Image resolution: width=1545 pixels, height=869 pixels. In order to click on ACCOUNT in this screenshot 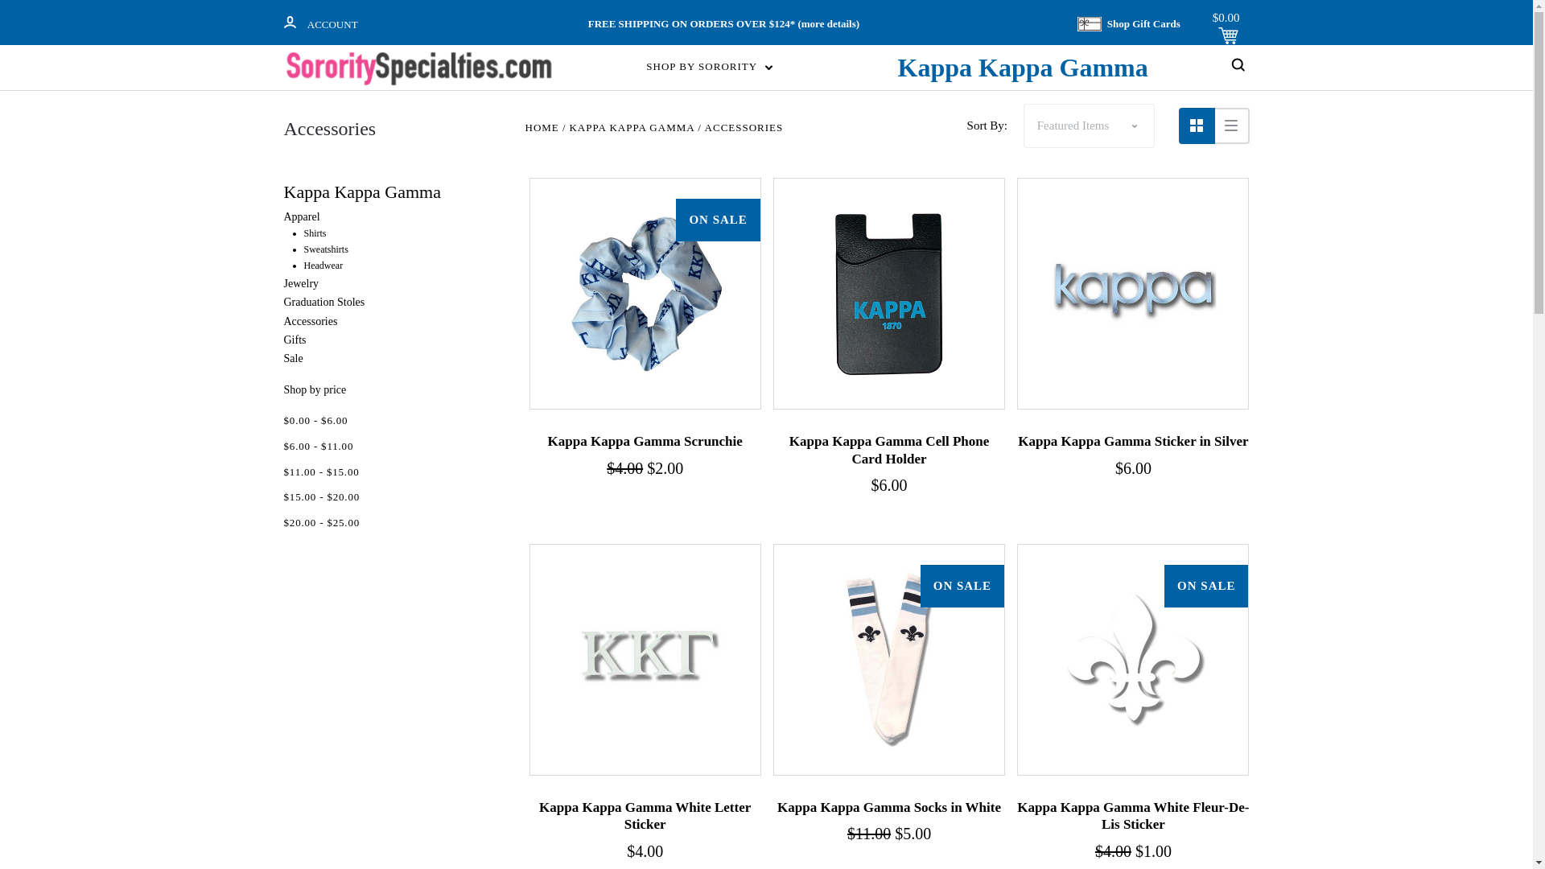, I will do `click(288, 22)`.